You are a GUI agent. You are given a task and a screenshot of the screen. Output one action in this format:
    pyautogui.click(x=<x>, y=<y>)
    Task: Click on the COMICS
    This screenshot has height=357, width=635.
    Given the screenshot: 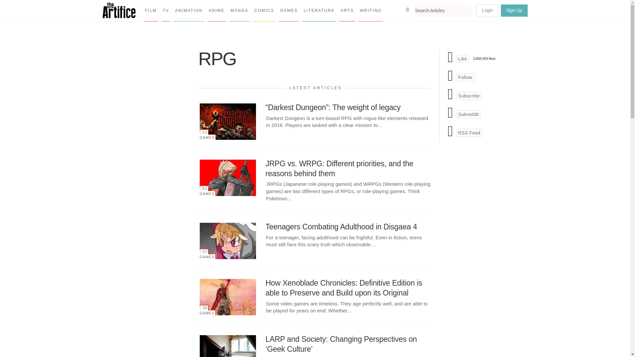 What is the action you would take?
    pyautogui.click(x=264, y=11)
    